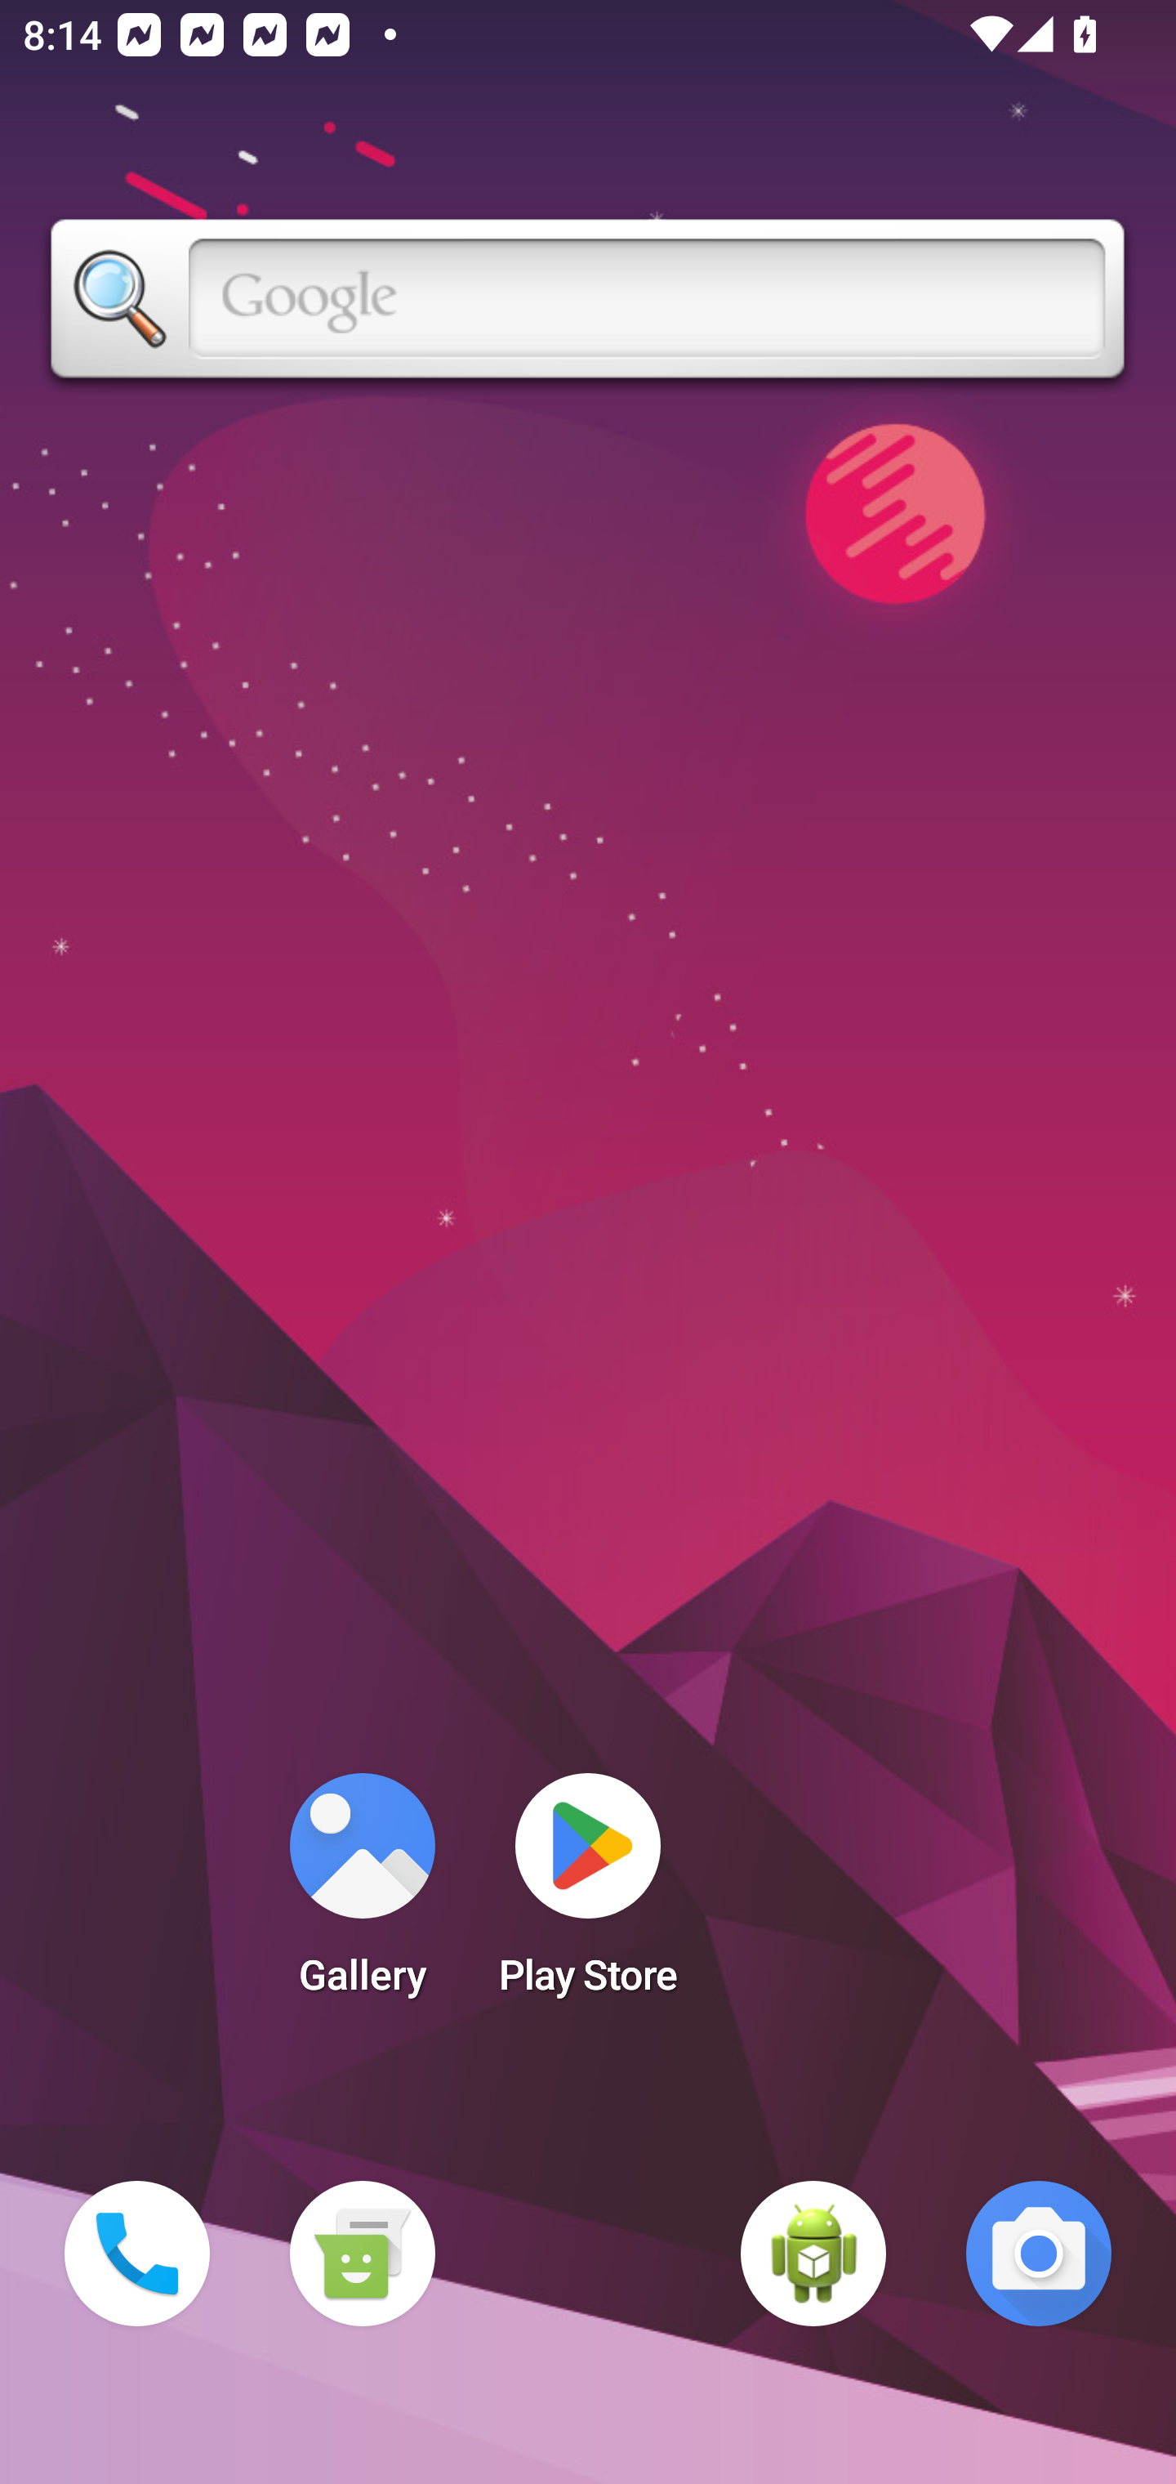  What do you see at coordinates (362, 2254) in the screenshot?
I see `Messaging` at bounding box center [362, 2254].